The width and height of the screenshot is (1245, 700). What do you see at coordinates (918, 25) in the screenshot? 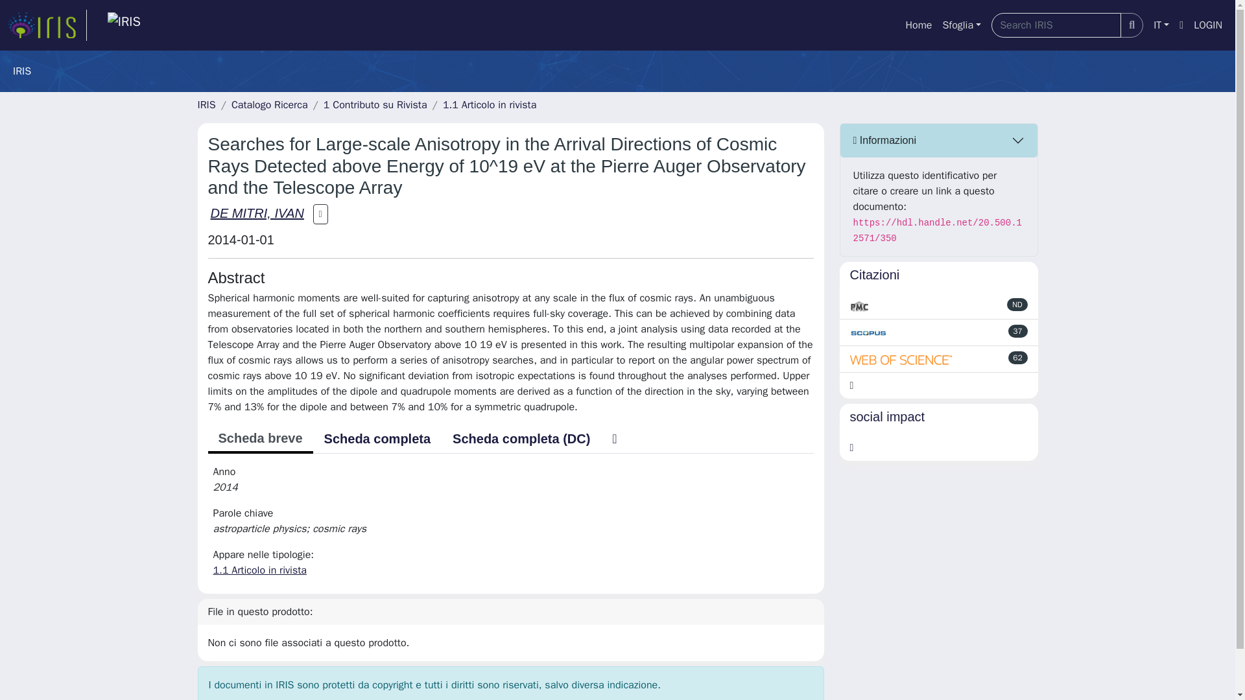
I see `Home` at bounding box center [918, 25].